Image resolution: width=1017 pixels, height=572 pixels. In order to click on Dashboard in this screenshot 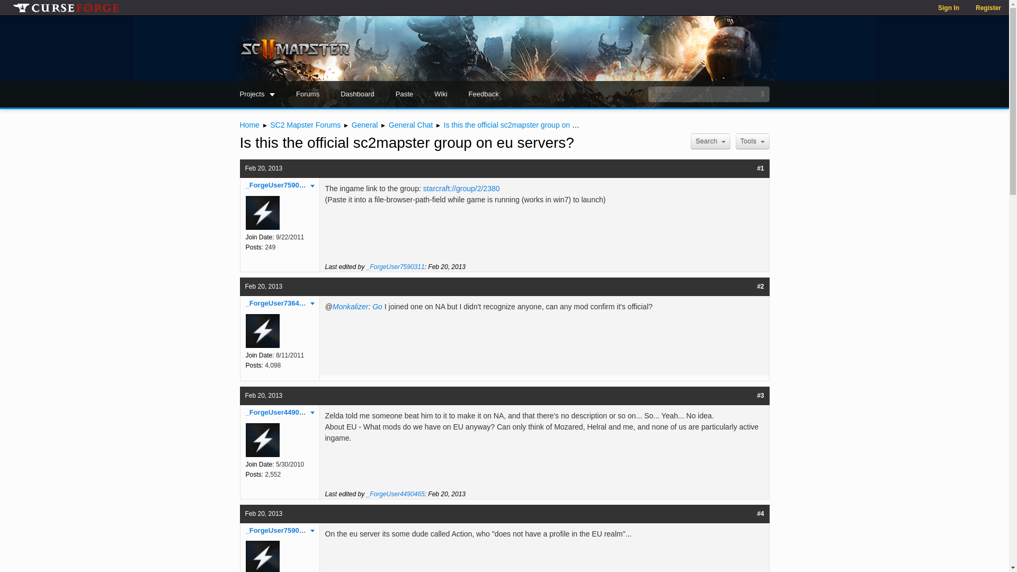, I will do `click(357, 94)`.